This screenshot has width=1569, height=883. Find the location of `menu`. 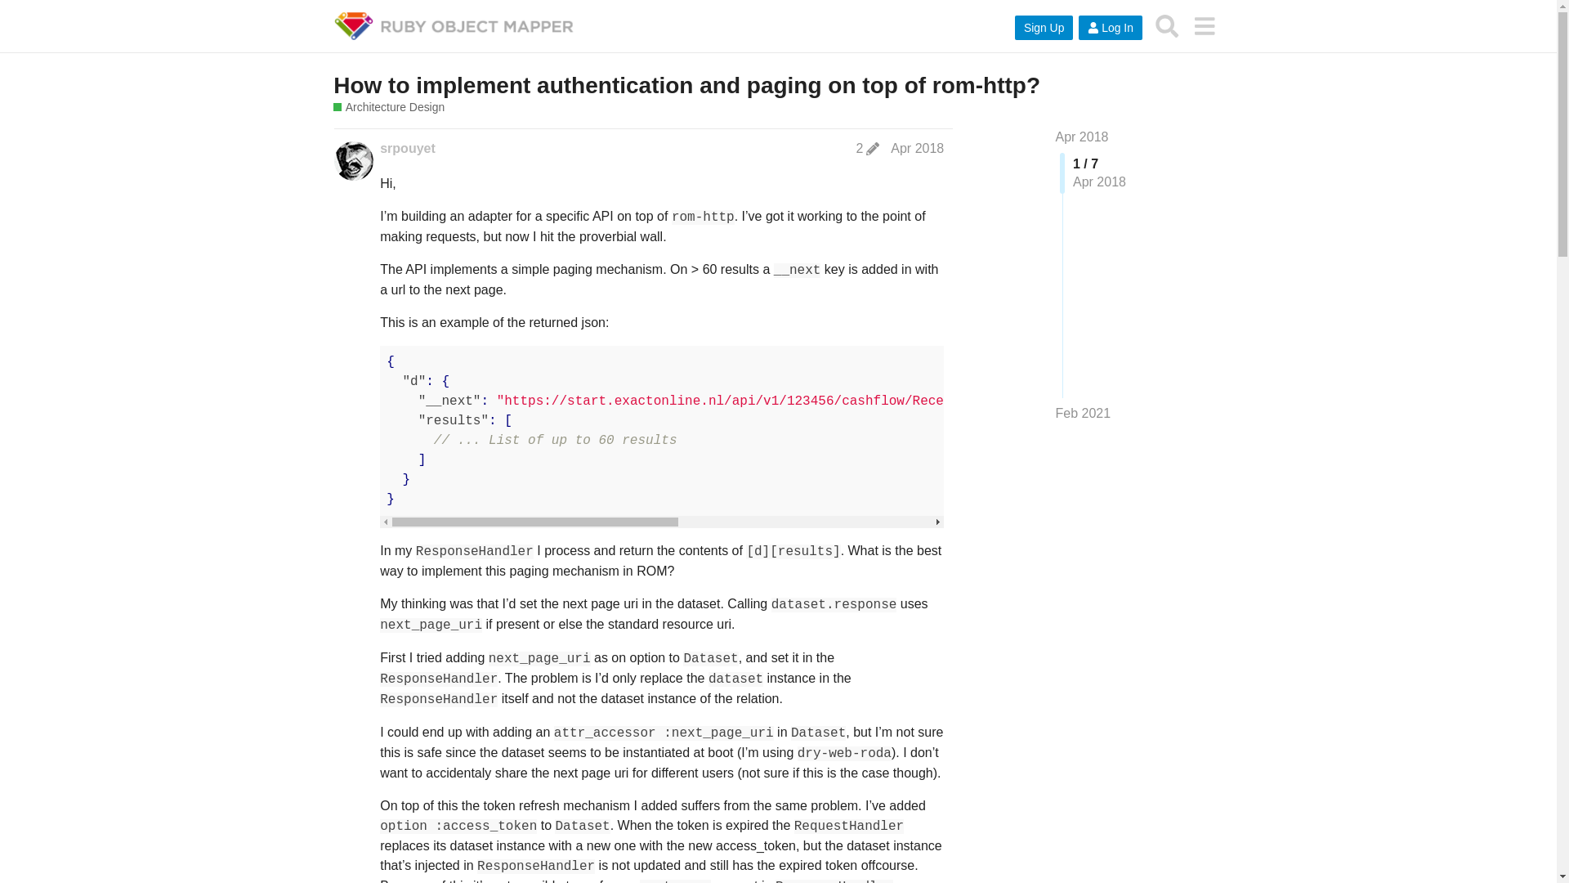

menu is located at coordinates (1204, 25).